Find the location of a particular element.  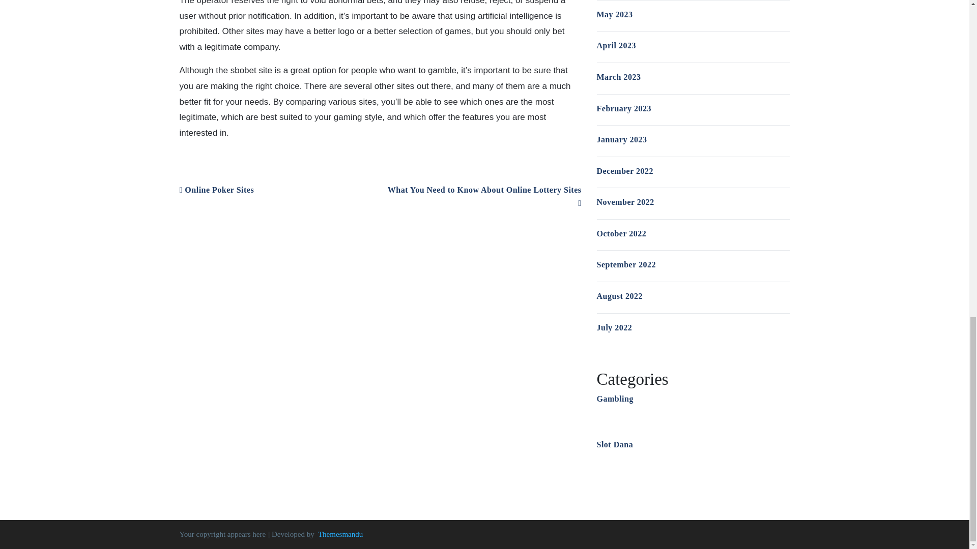

August 2022 is located at coordinates (619, 296).